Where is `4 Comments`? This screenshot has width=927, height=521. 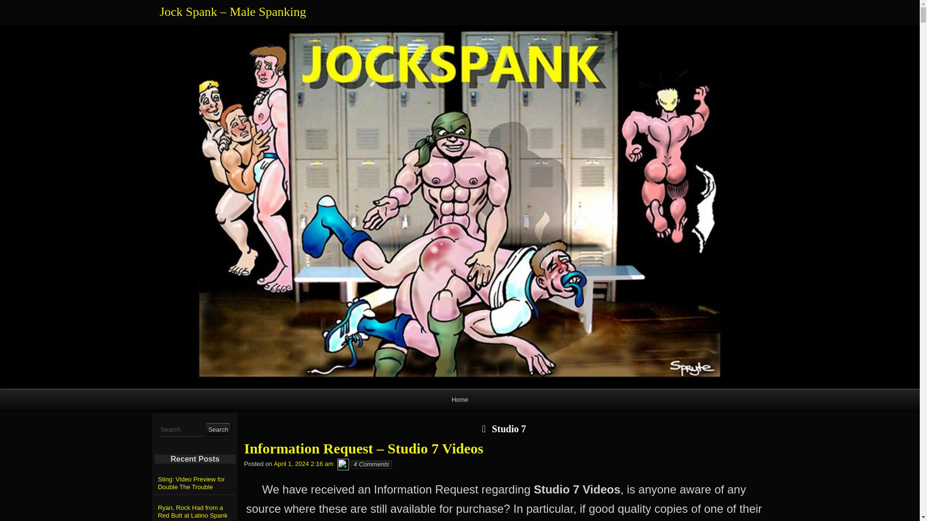
4 Comments is located at coordinates (371, 464).